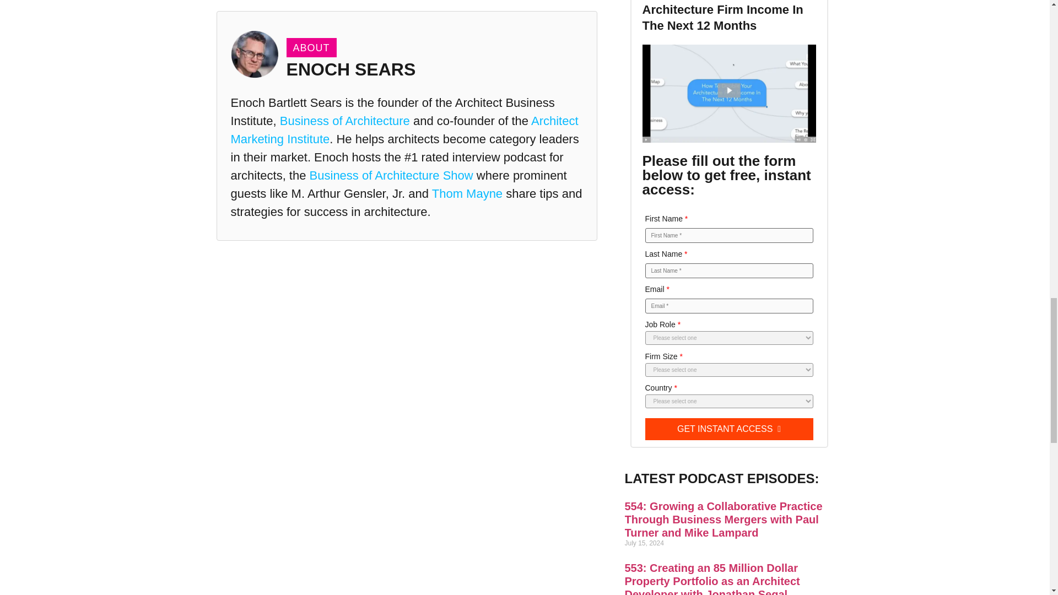 Image resolution: width=1058 pixels, height=595 pixels. What do you see at coordinates (404, 130) in the screenshot?
I see `Architect Marketing Institute` at bounding box center [404, 130].